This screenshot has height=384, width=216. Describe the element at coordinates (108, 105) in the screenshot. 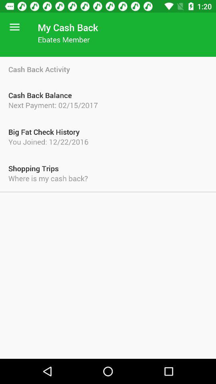

I see `launch icon above big fat check item` at that location.